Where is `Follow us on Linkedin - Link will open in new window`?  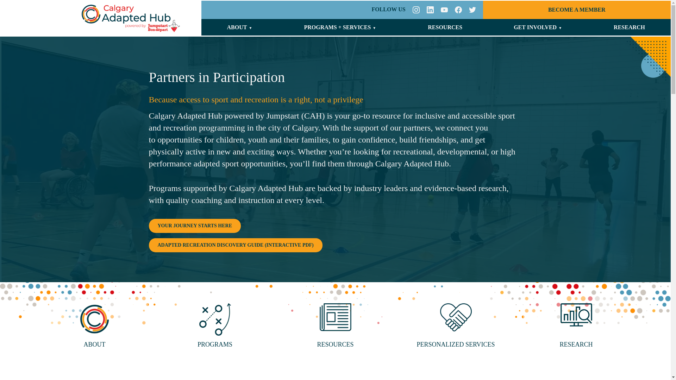 Follow us on Linkedin - Link will open in new window is located at coordinates (430, 10).